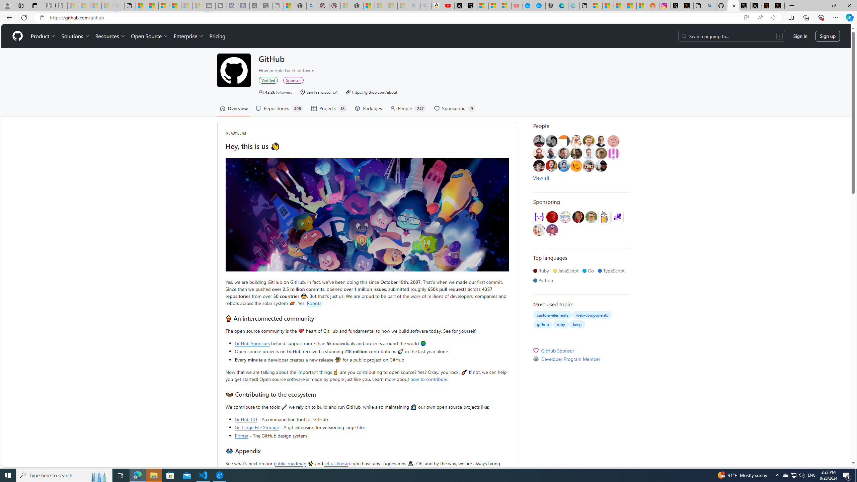 This screenshot has width=857, height=482. What do you see at coordinates (426, 6) in the screenshot?
I see `Amazon Echo Dot PNG - Search Images - Sleeping` at bounding box center [426, 6].